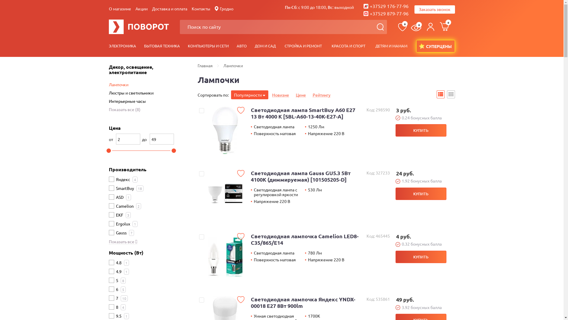 The height and width of the screenshot is (320, 568). What do you see at coordinates (128, 206) in the screenshot?
I see `Camelion 2` at bounding box center [128, 206].